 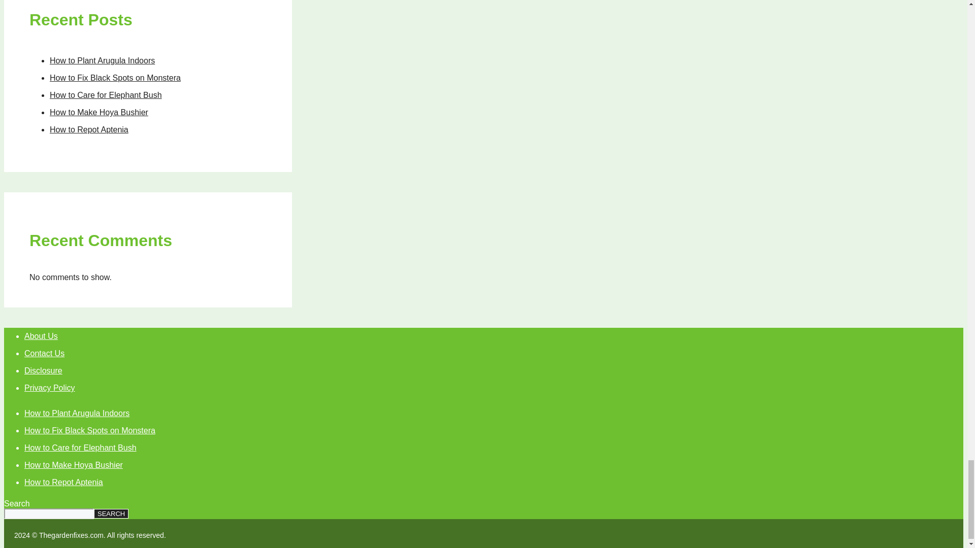 What do you see at coordinates (77, 413) in the screenshot?
I see `How to Plant Arugula Indoors` at bounding box center [77, 413].